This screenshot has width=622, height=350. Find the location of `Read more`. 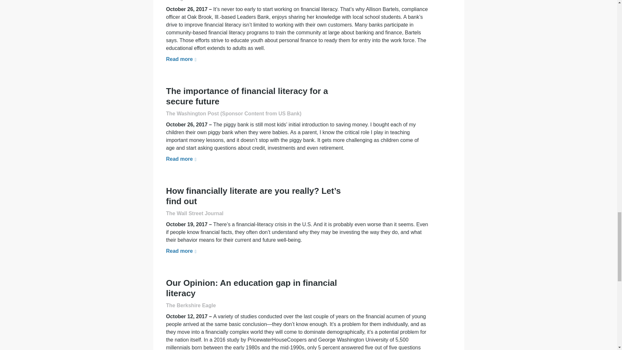

Read more is located at coordinates (181, 59).